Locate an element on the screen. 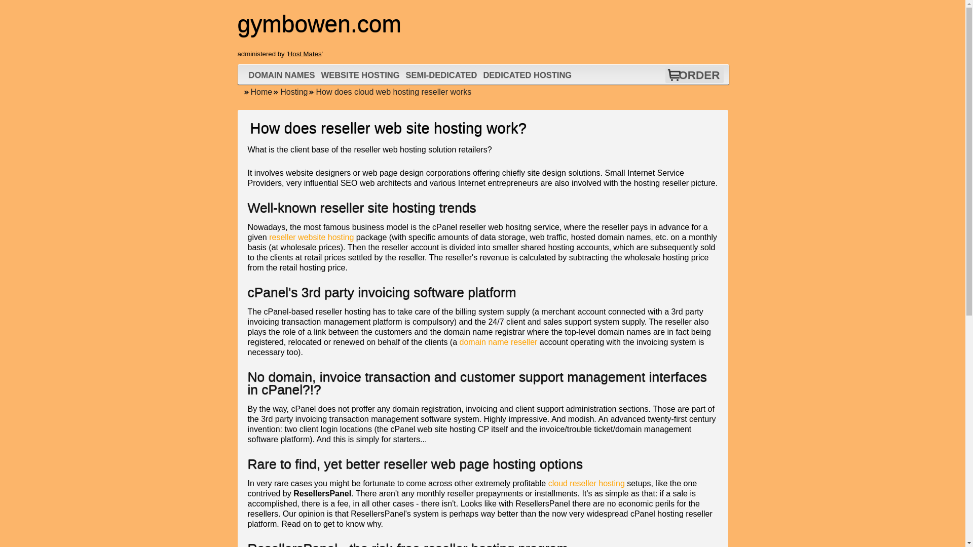 Image resolution: width=973 pixels, height=547 pixels. WEBSITE HOSTING is located at coordinates (361, 75).